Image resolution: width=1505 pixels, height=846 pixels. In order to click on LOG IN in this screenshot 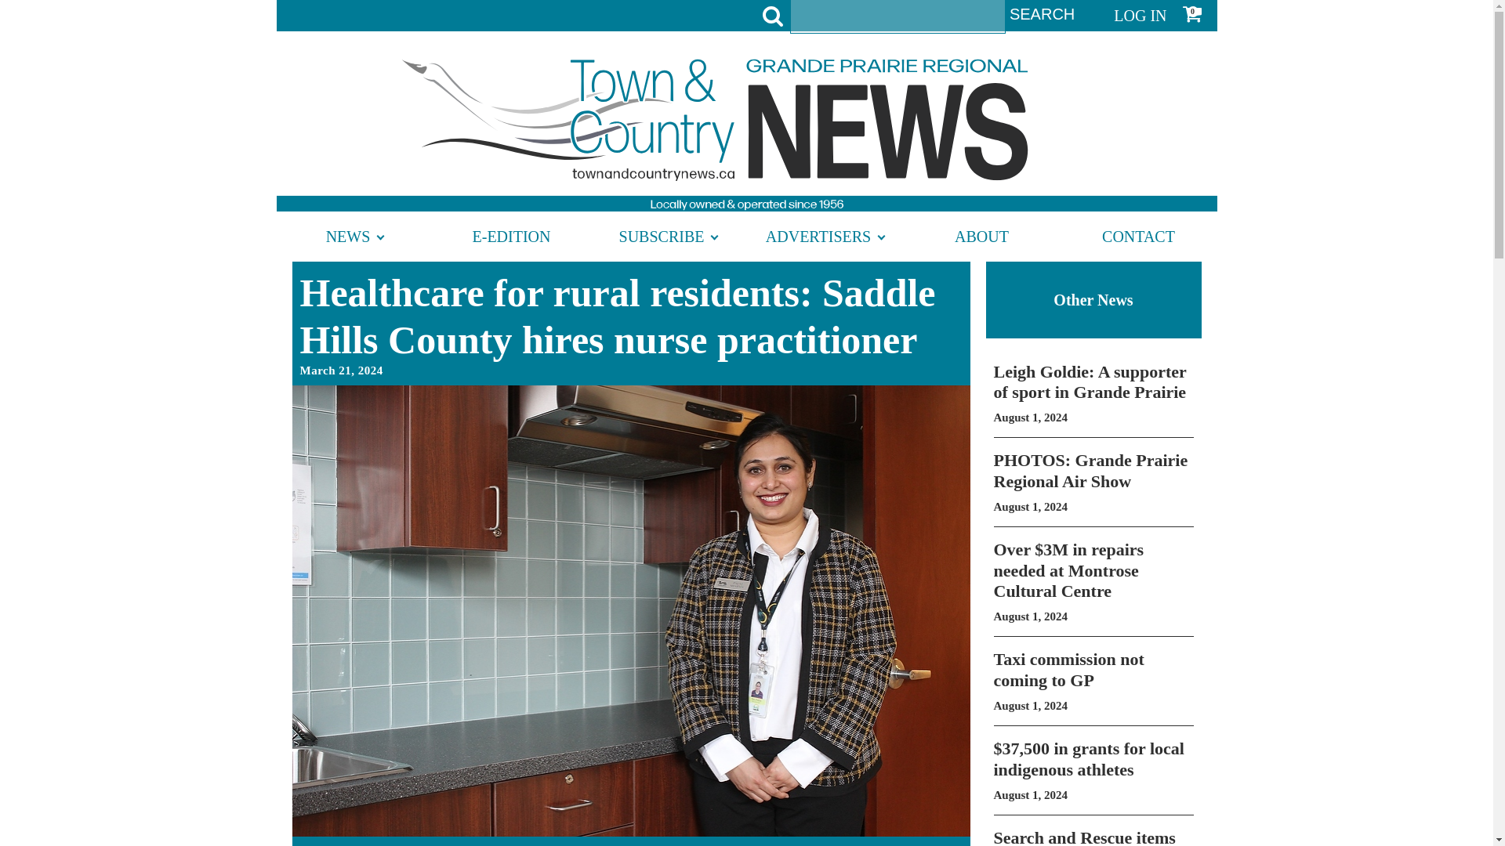, I will do `click(1137, 237)`.